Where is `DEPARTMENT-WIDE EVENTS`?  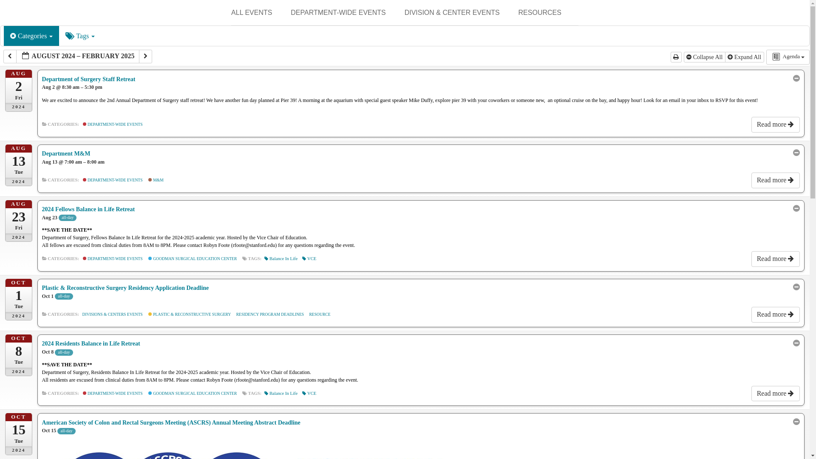 DEPARTMENT-WIDE EVENTS is located at coordinates (337, 13).